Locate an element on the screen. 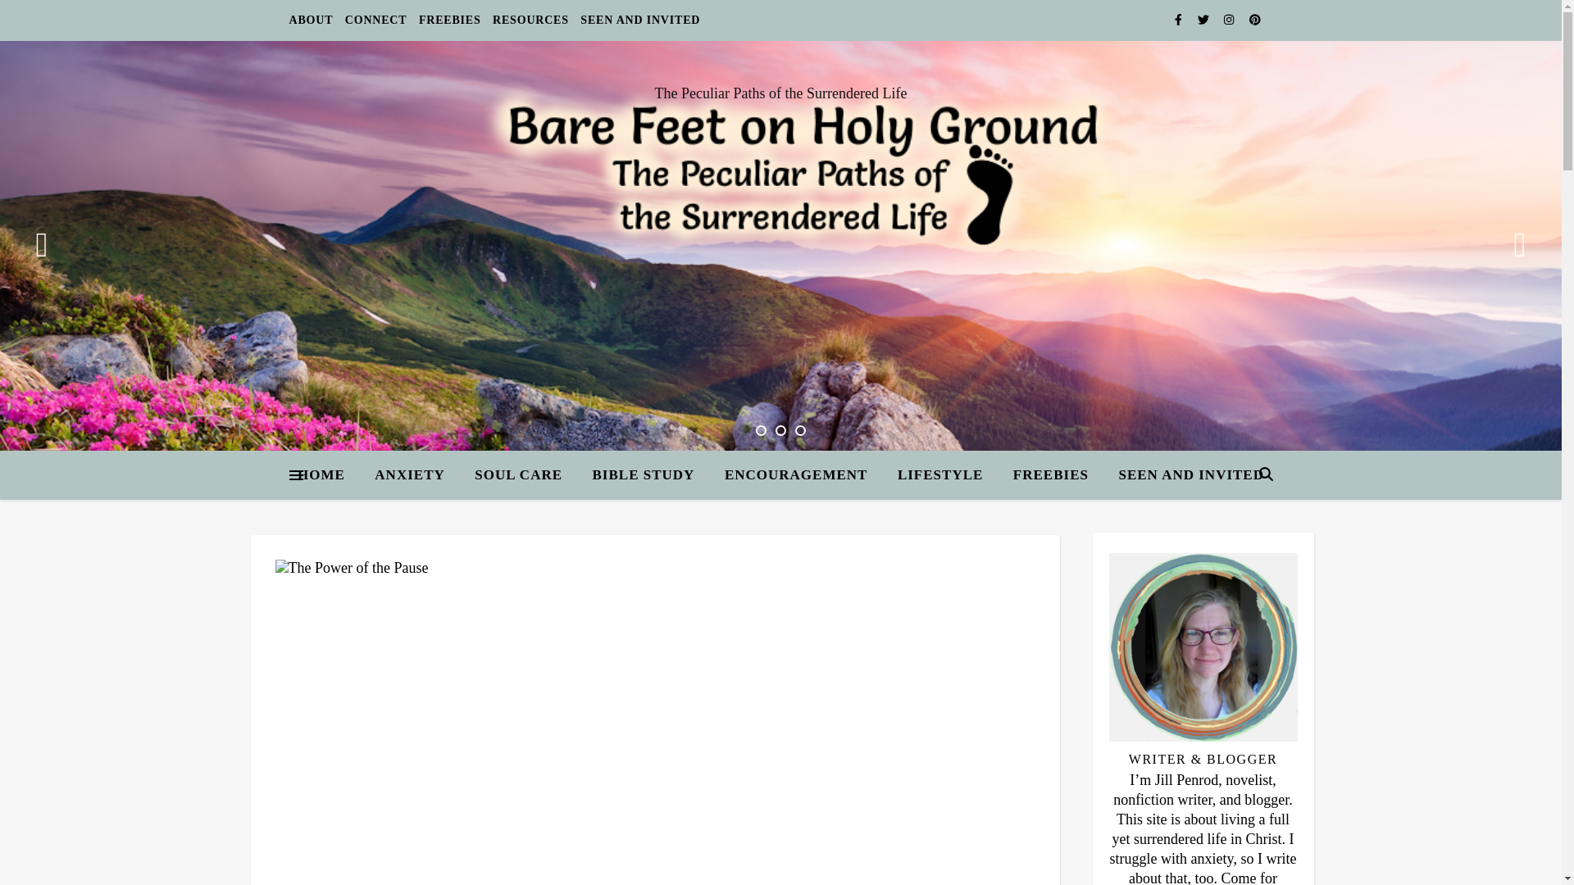  HOME is located at coordinates (328, 475).